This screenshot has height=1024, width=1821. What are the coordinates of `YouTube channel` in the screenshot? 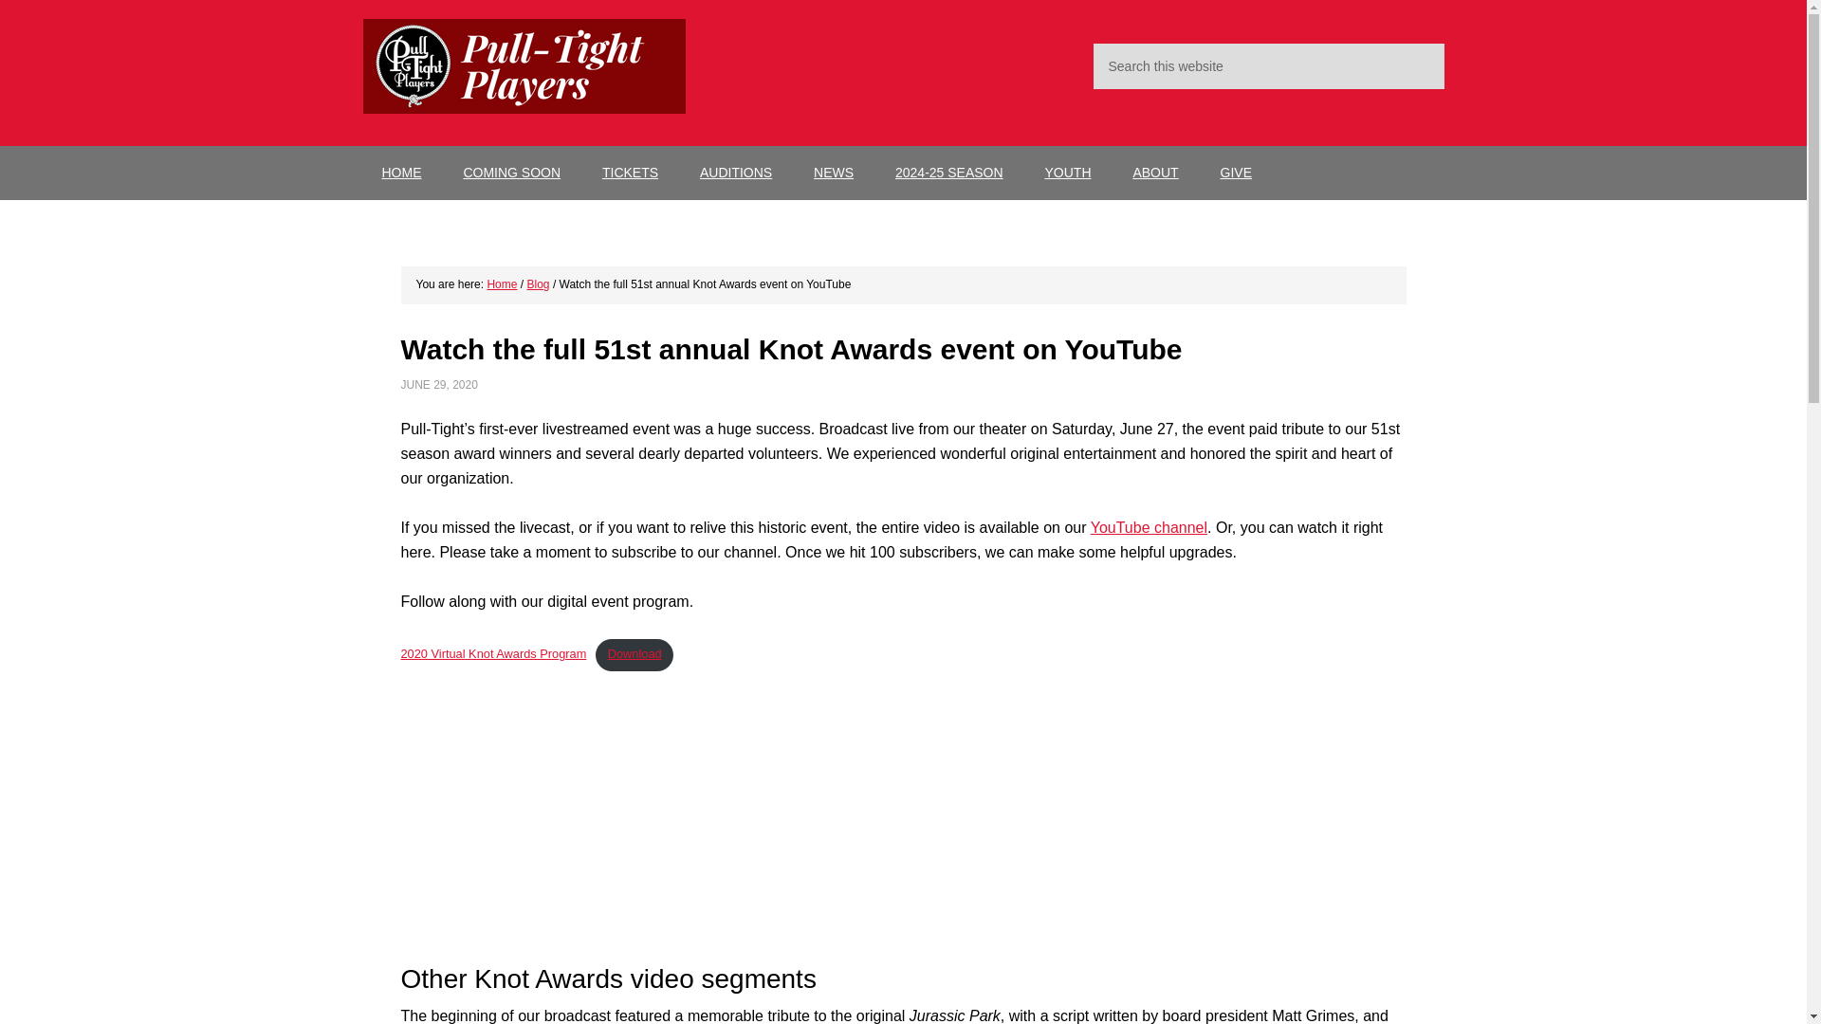 It's located at (1149, 527).